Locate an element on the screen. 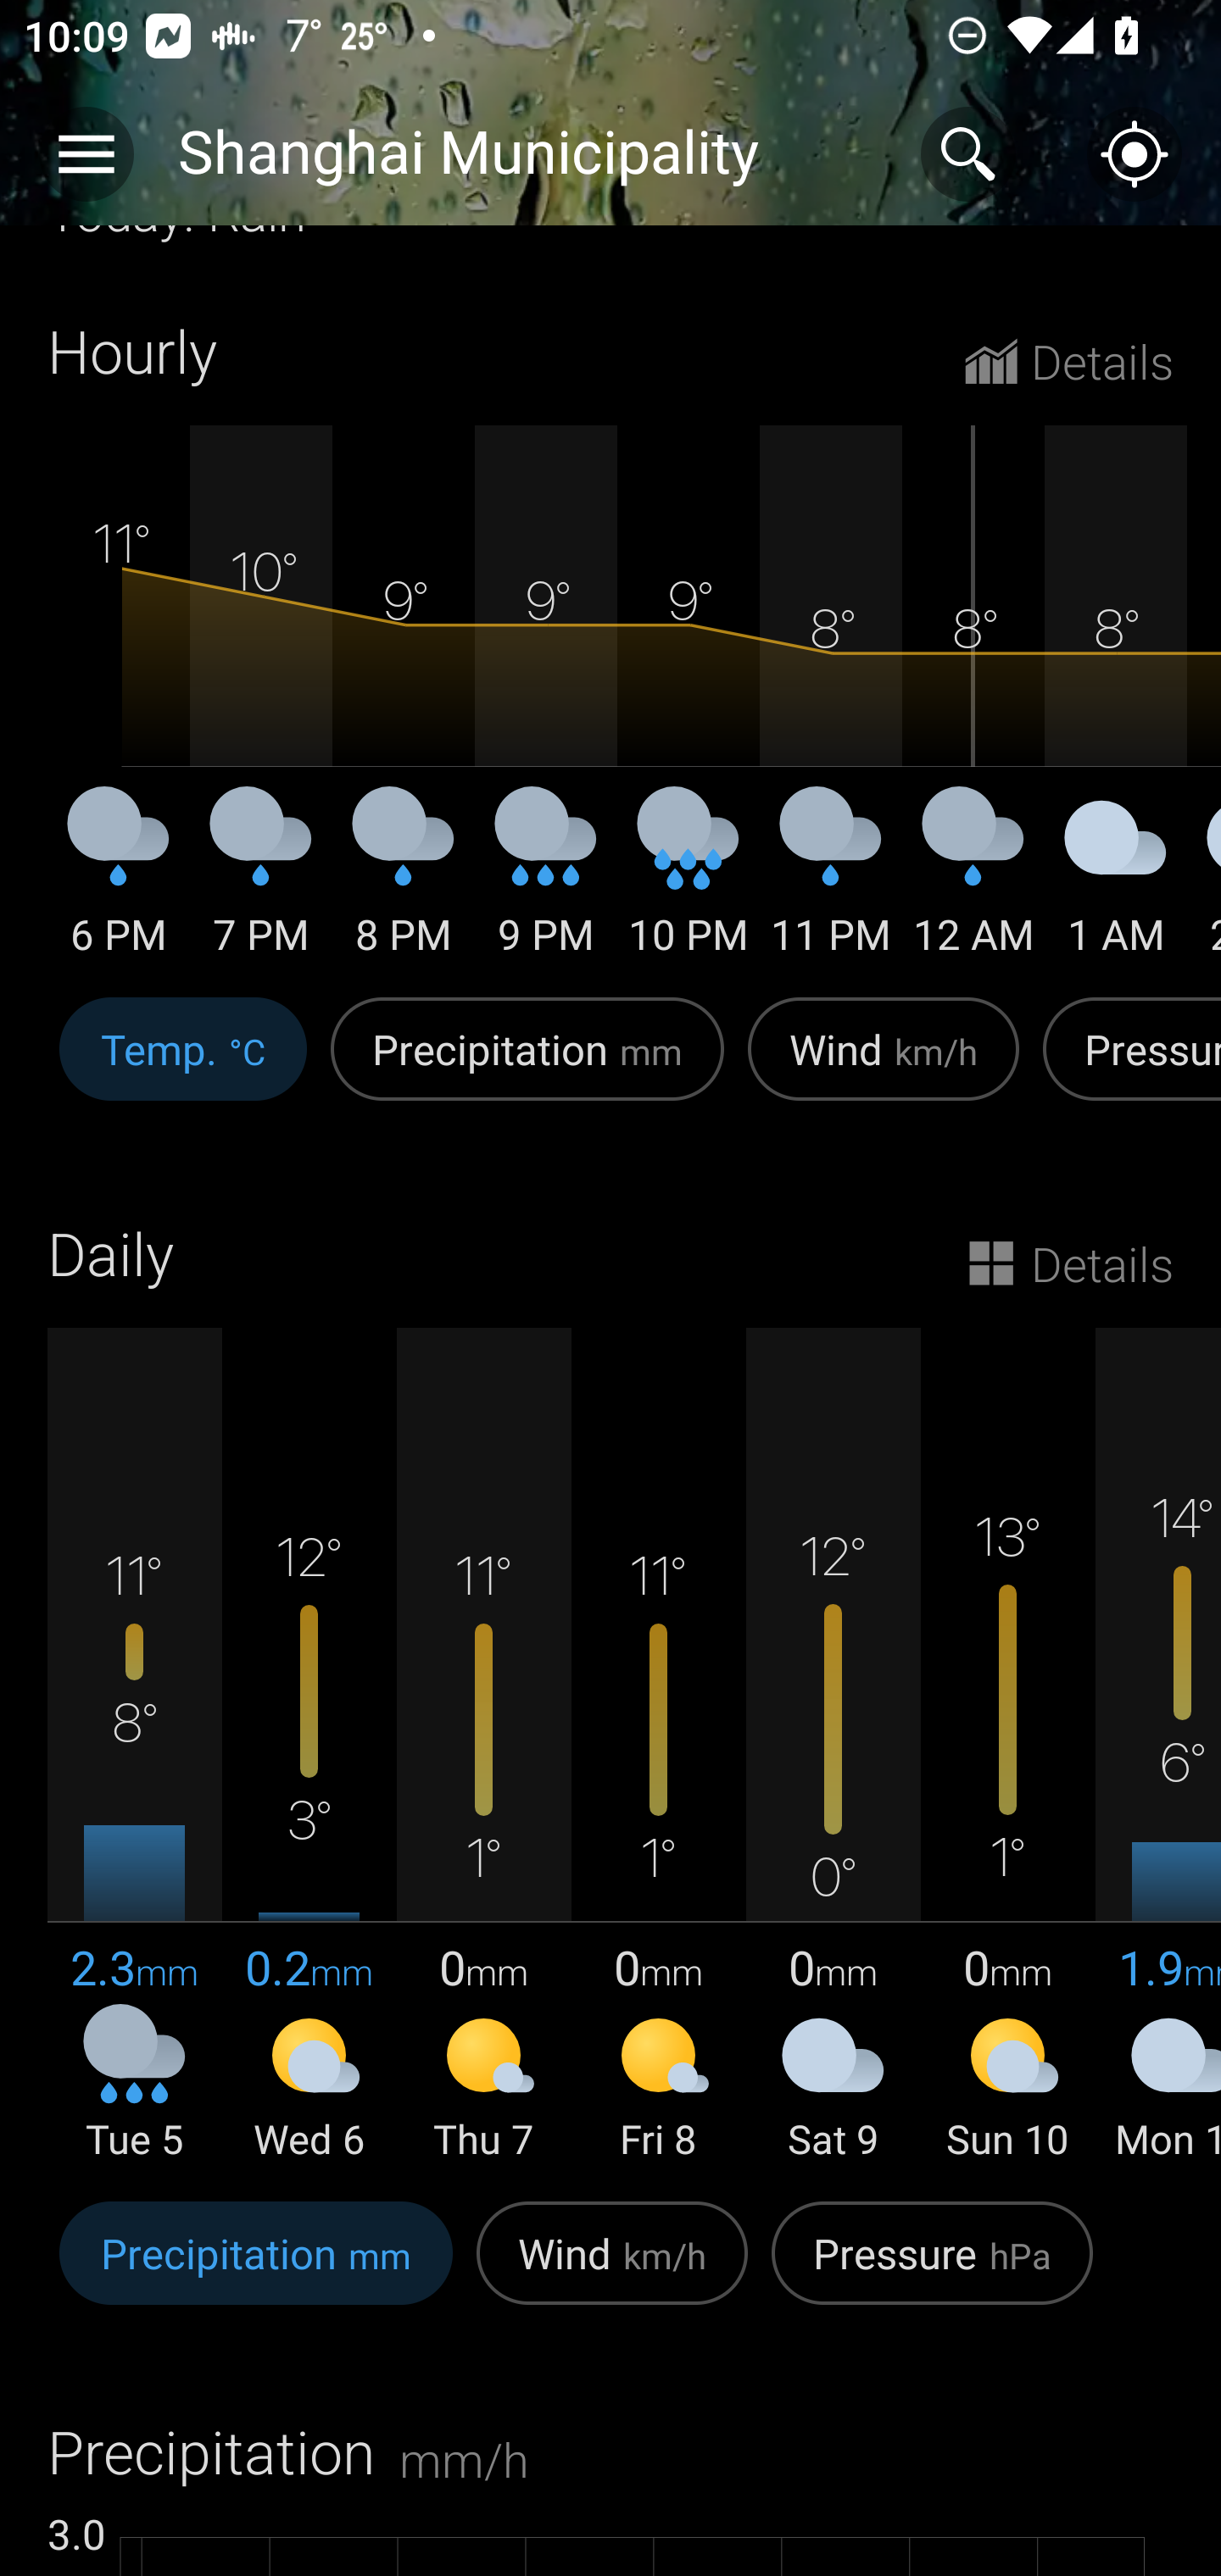 Image resolution: width=1221 pixels, height=2576 pixels. 7 PM is located at coordinates (261, 883).